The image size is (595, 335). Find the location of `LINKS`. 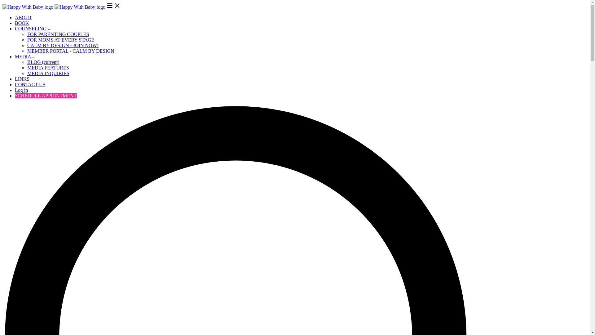

LINKS is located at coordinates (22, 79).